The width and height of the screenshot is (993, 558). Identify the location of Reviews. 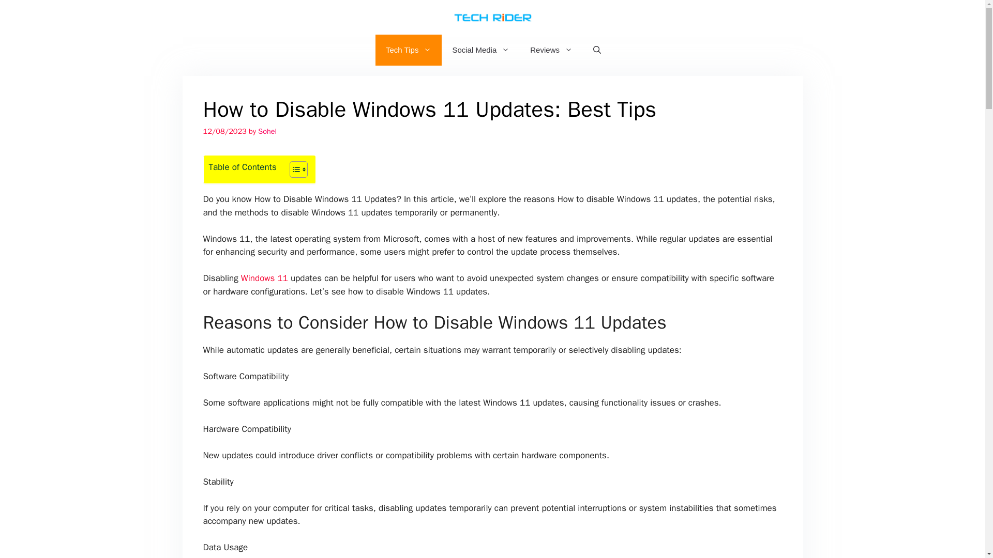
(551, 50).